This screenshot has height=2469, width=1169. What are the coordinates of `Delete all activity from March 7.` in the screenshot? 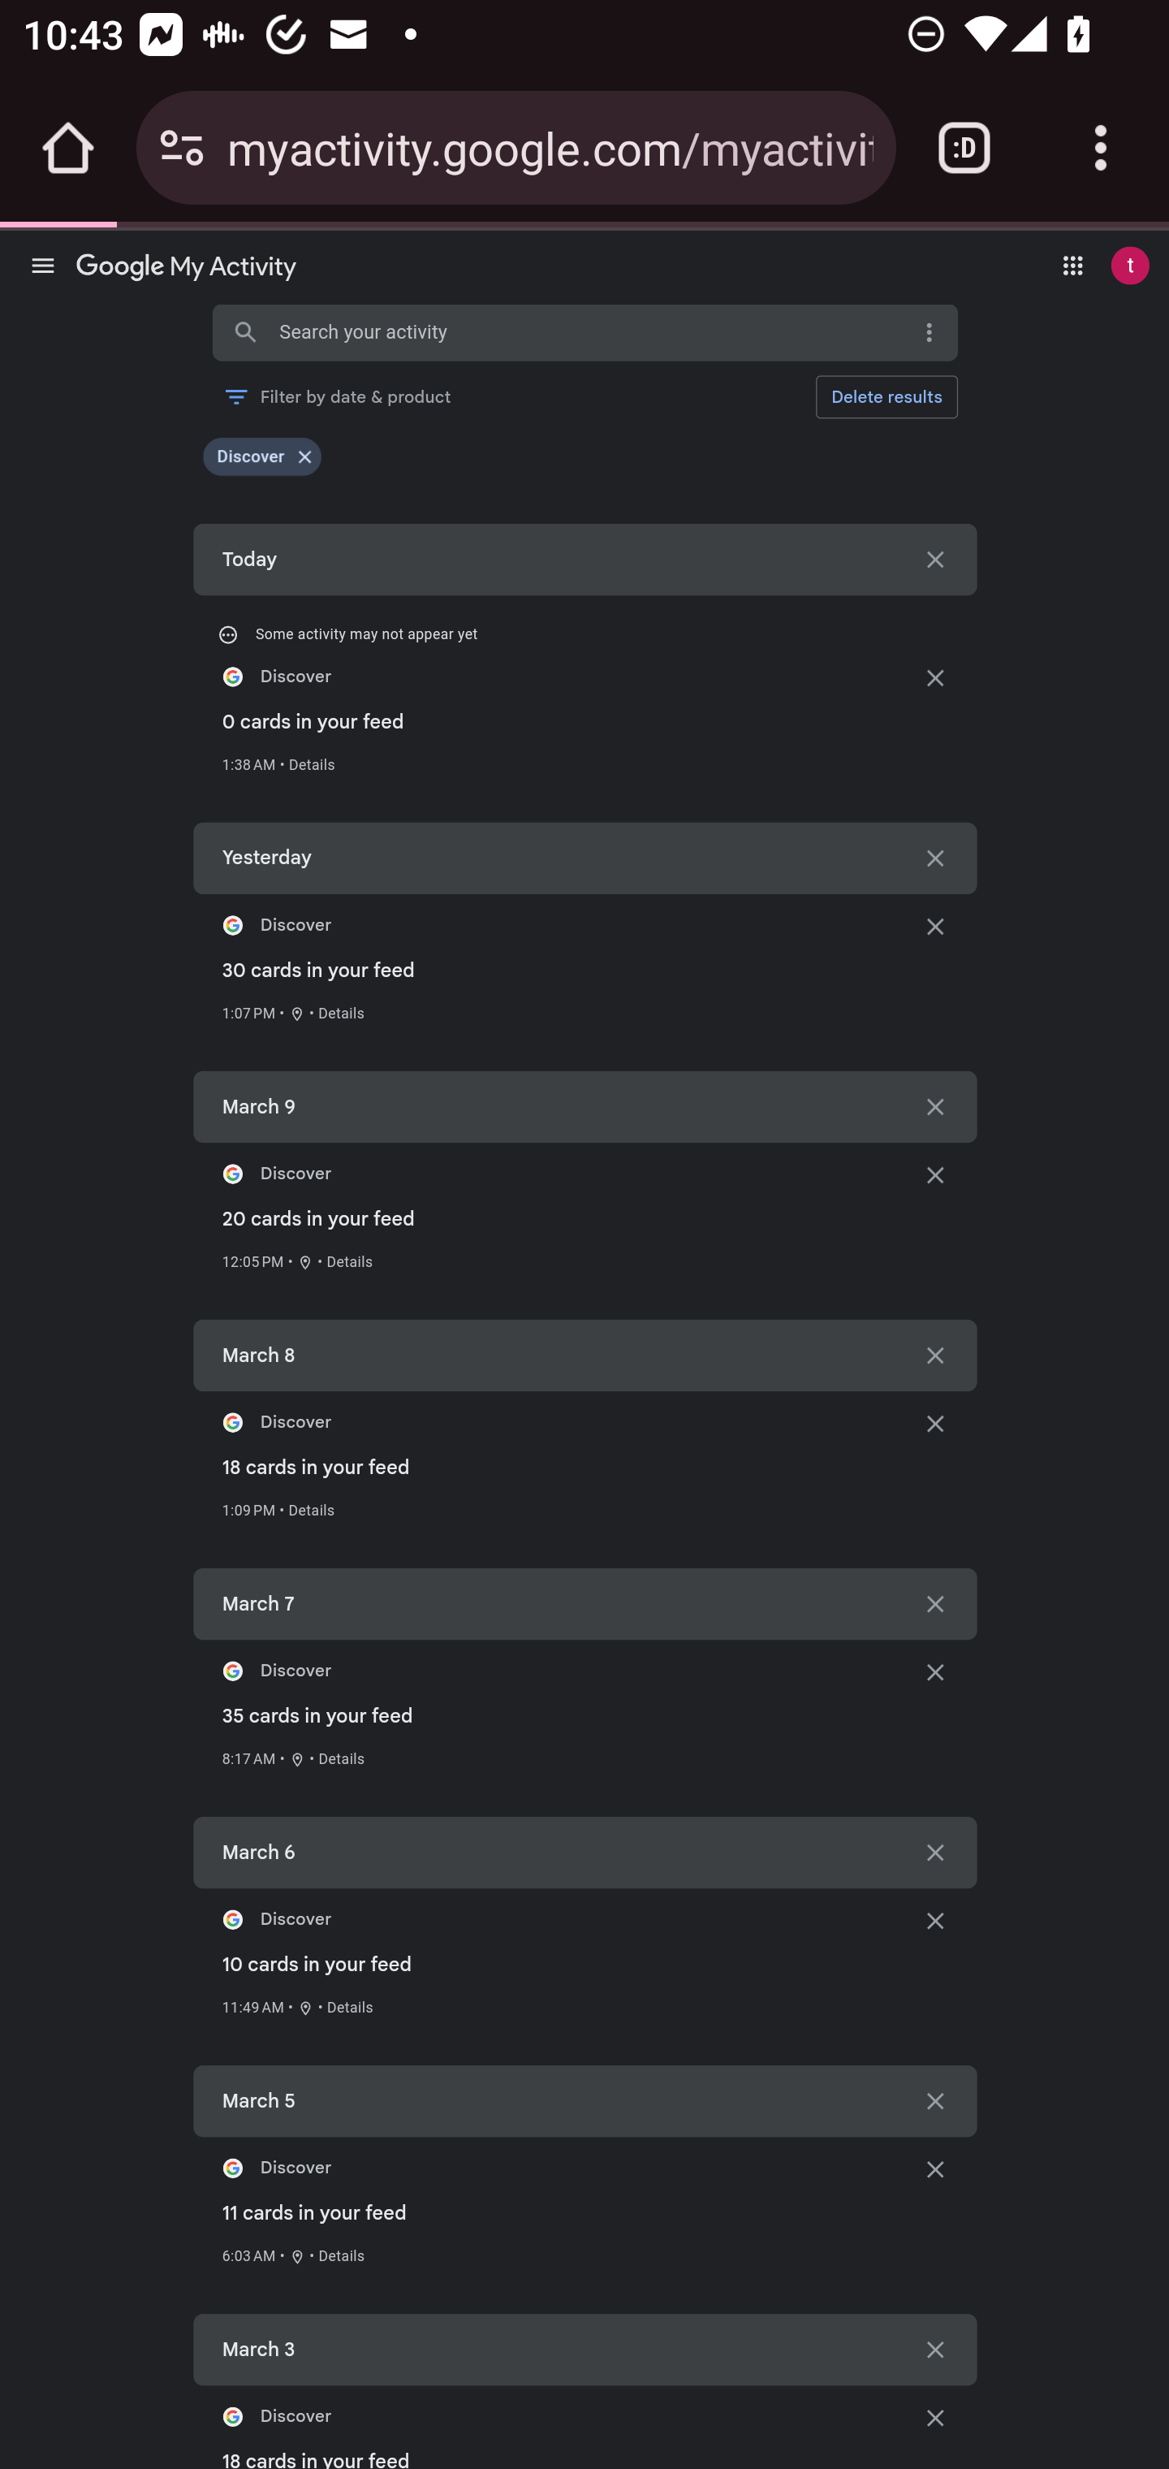 It's located at (934, 1603).